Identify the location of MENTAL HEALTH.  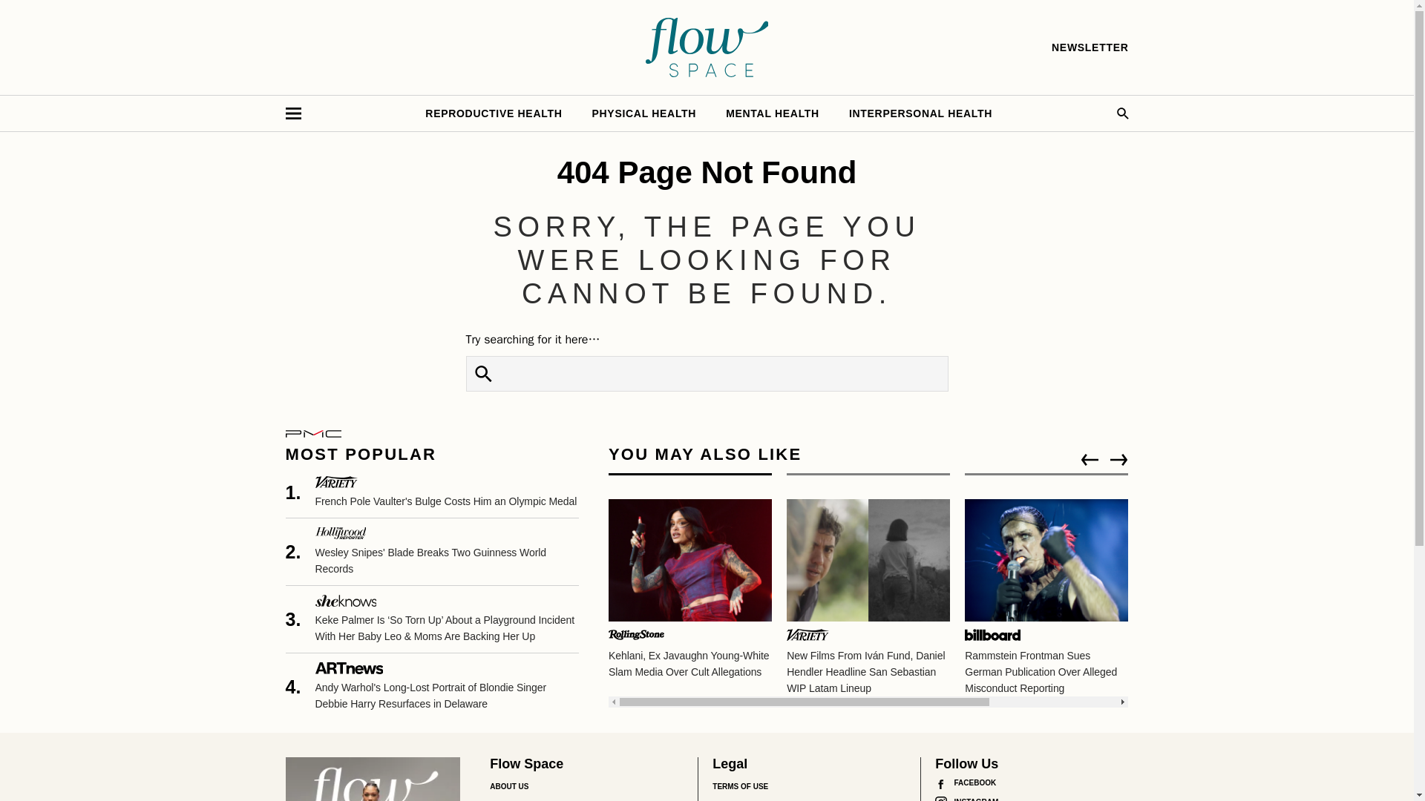
(772, 113).